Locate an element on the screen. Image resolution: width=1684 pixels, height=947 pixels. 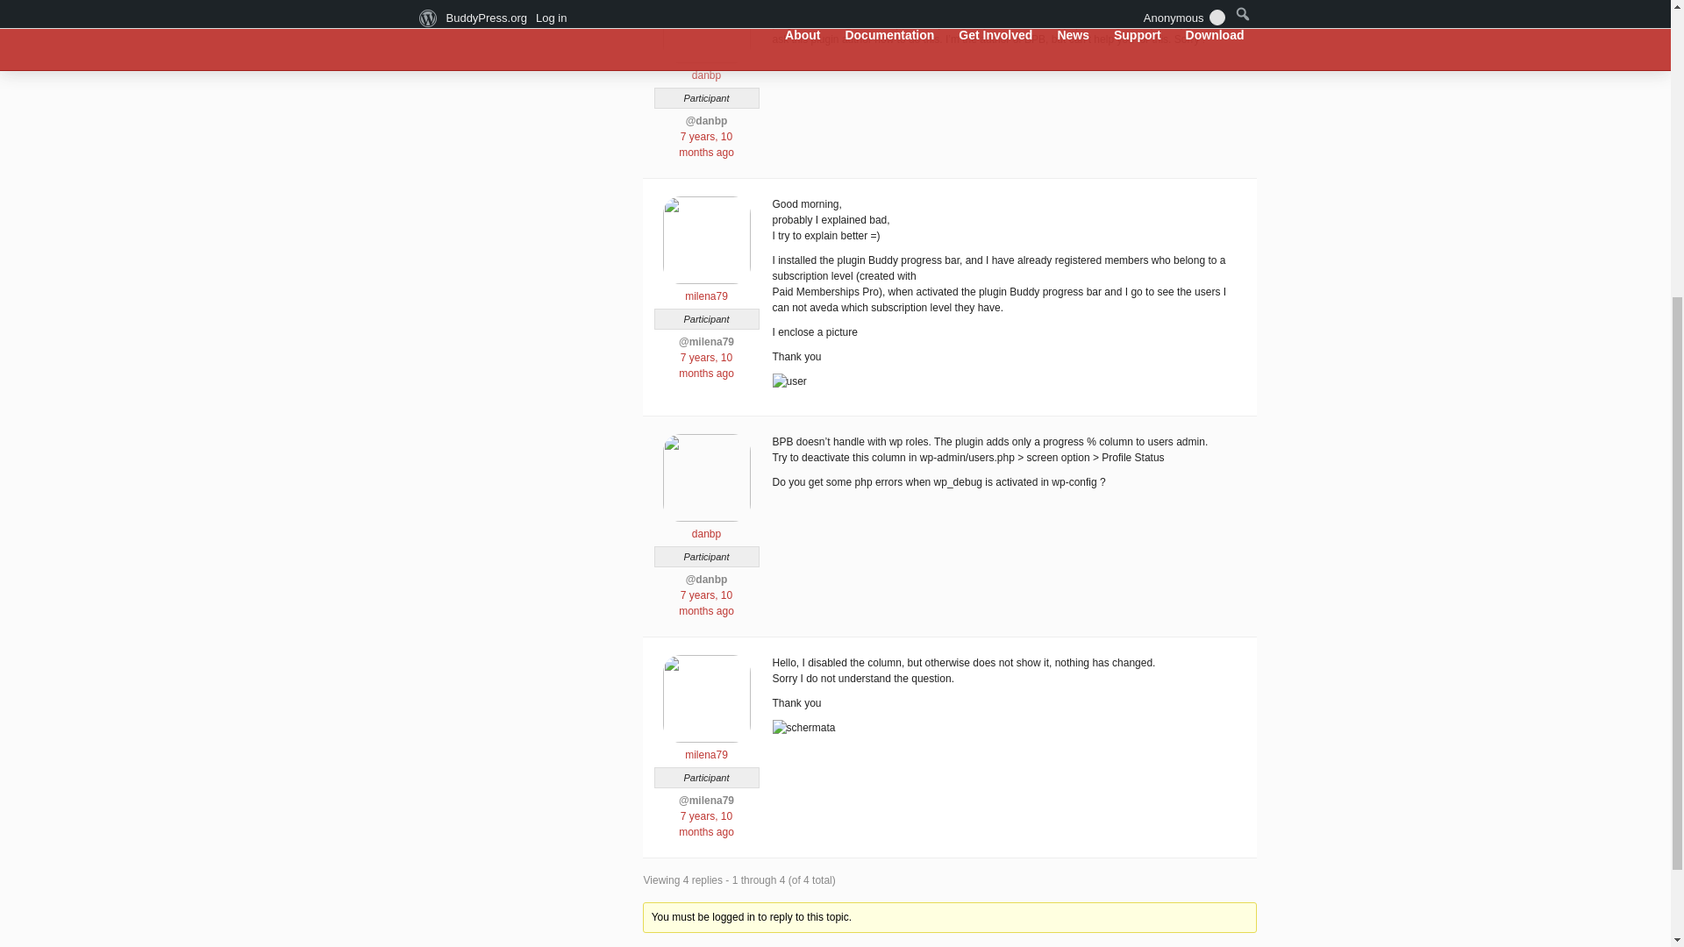
danbp is located at coordinates (705, 526).